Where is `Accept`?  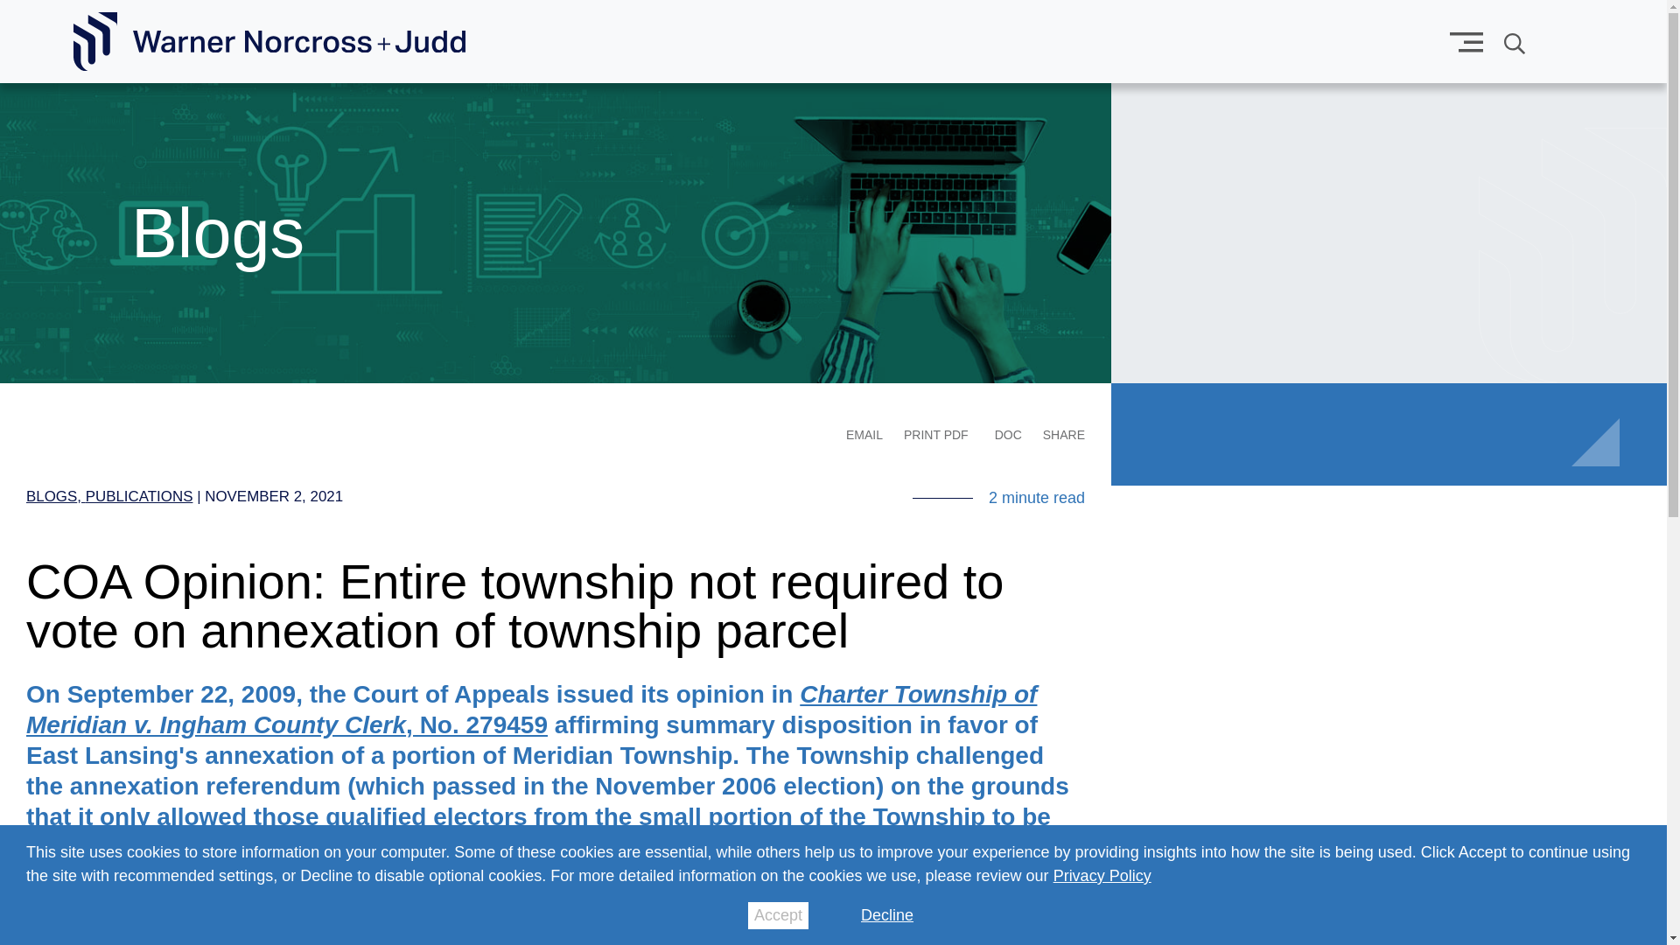 Accept is located at coordinates (777, 915).